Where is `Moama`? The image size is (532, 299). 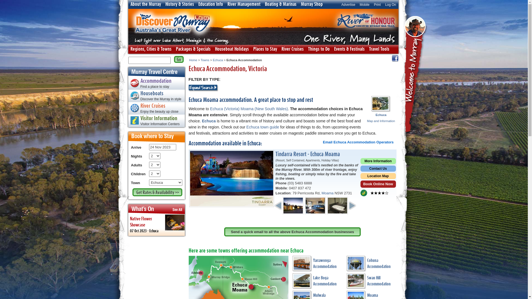
Moama is located at coordinates (328, 193).